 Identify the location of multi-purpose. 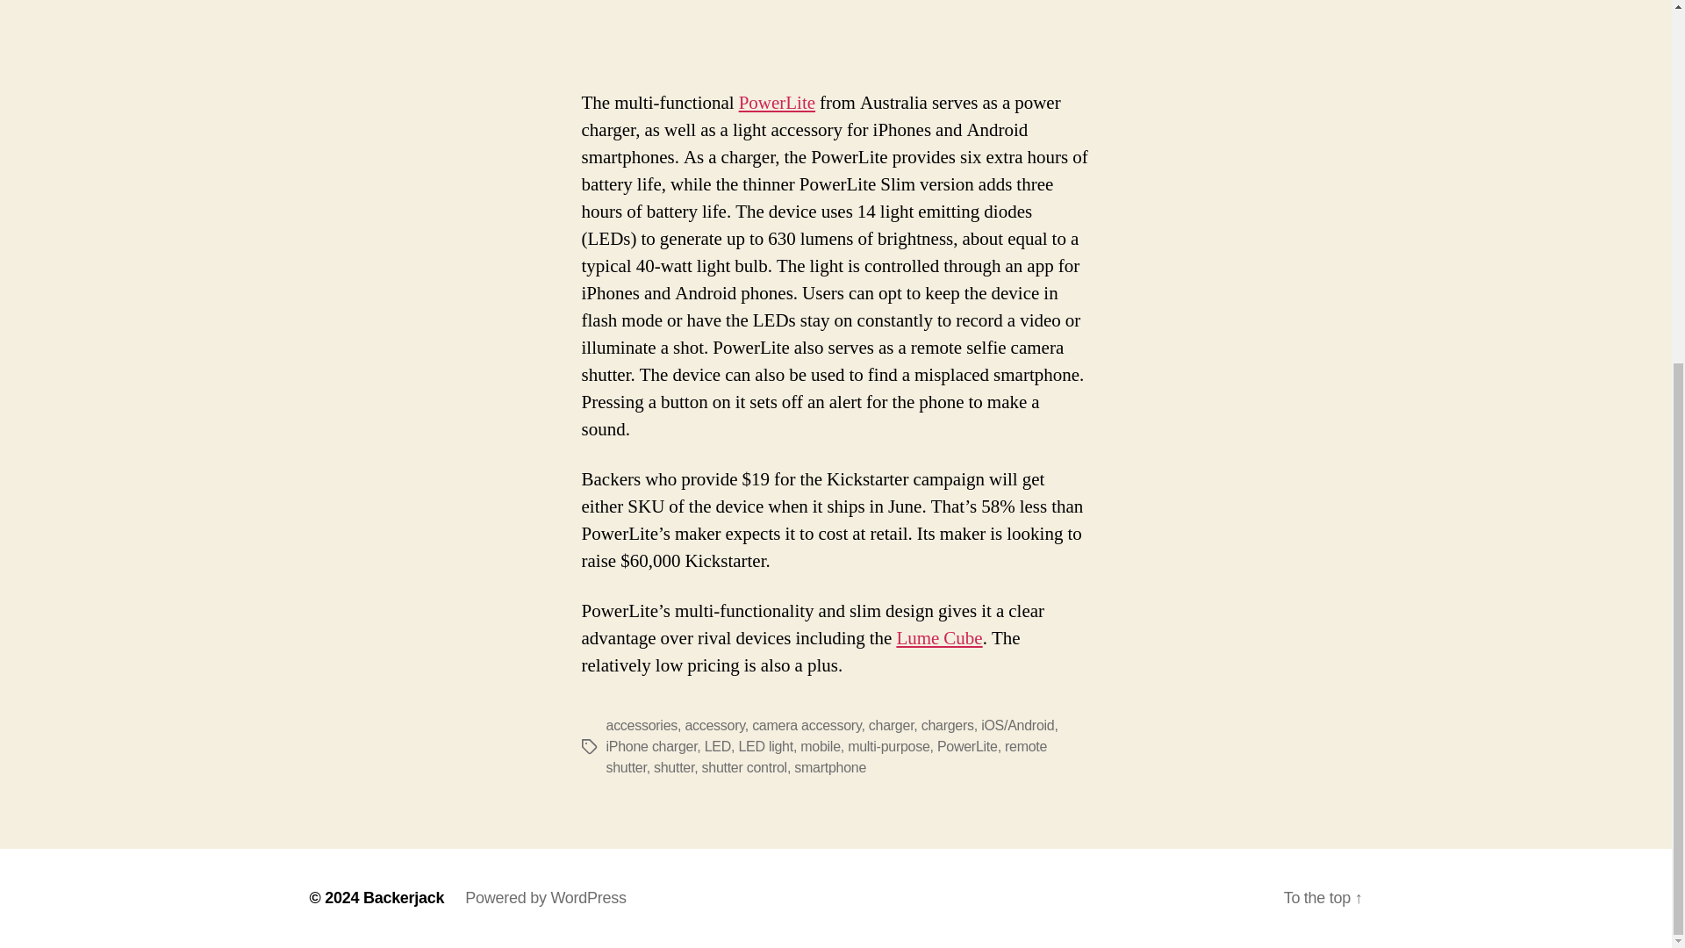
(888, 746).